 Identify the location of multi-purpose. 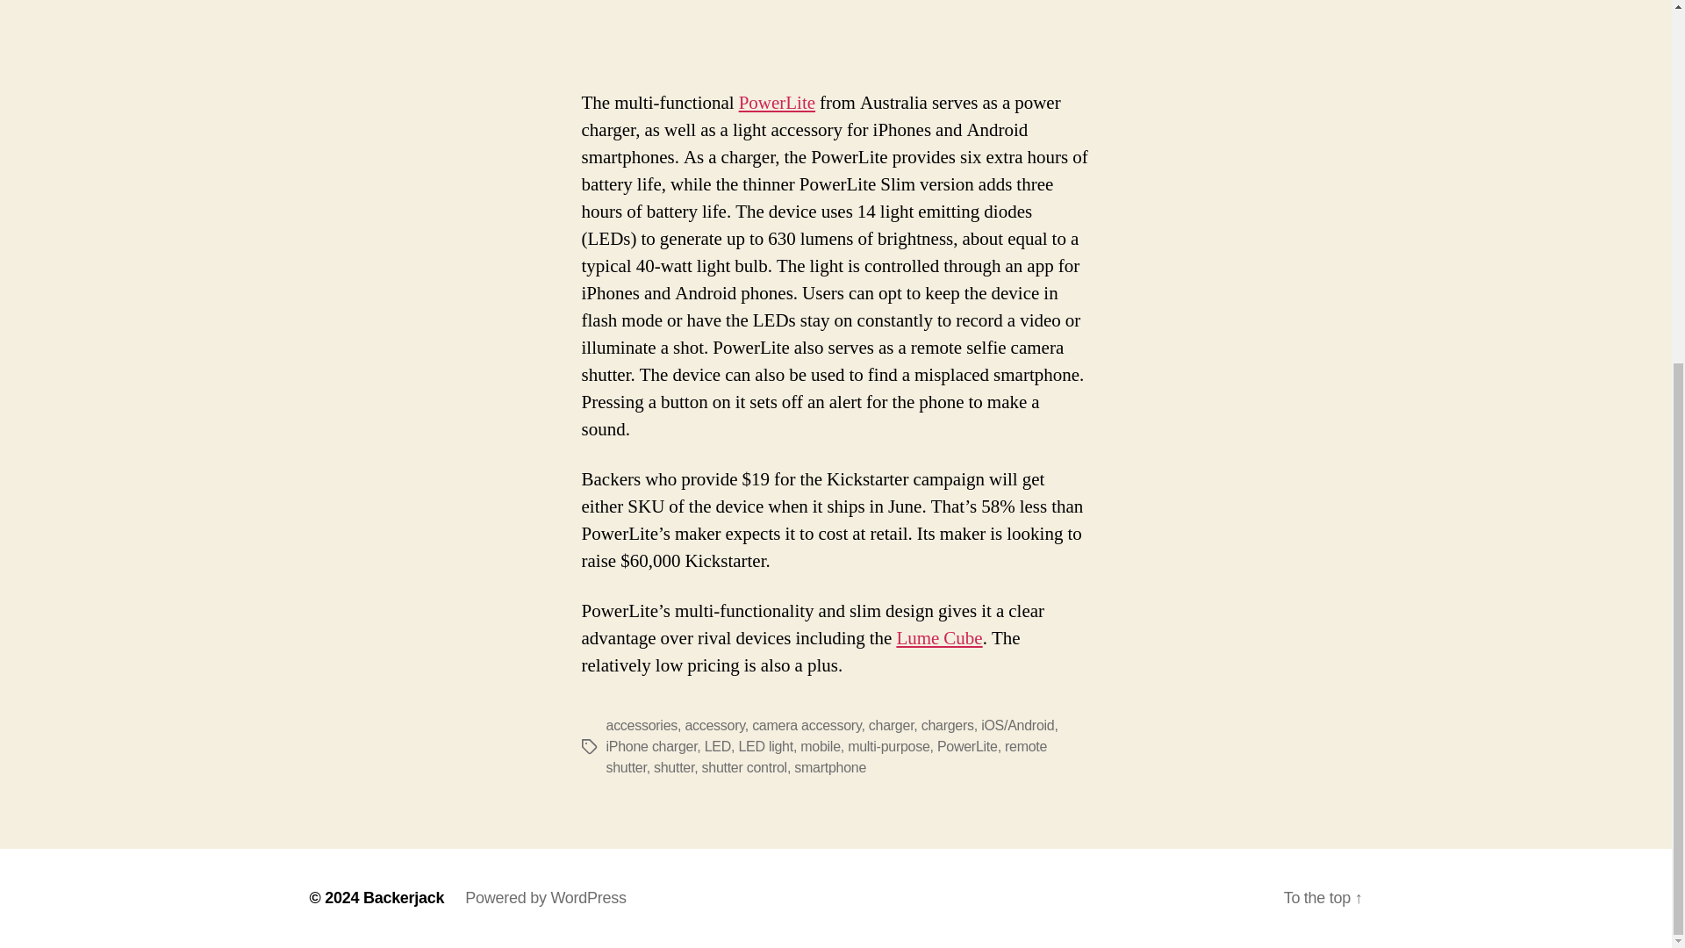
(888, 746).